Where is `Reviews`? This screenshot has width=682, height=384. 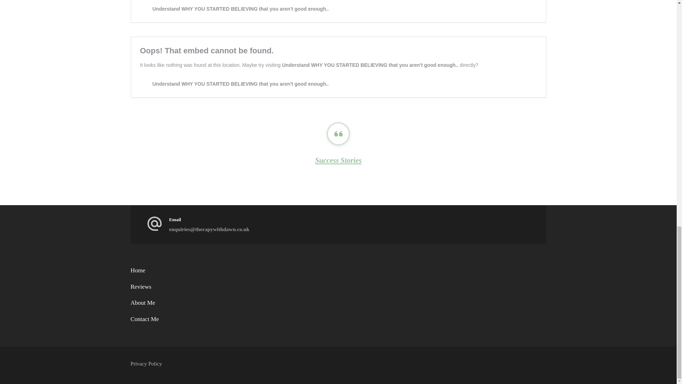
Reviews is located at coordinates (141, 287).